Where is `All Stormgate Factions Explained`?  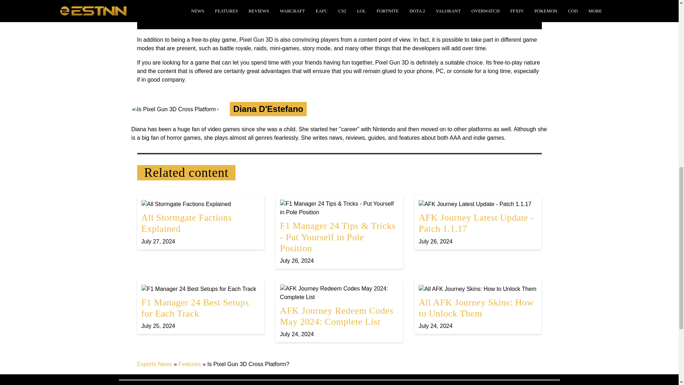
All Stormgate Factions Explained is located at coordinates (200, 222).